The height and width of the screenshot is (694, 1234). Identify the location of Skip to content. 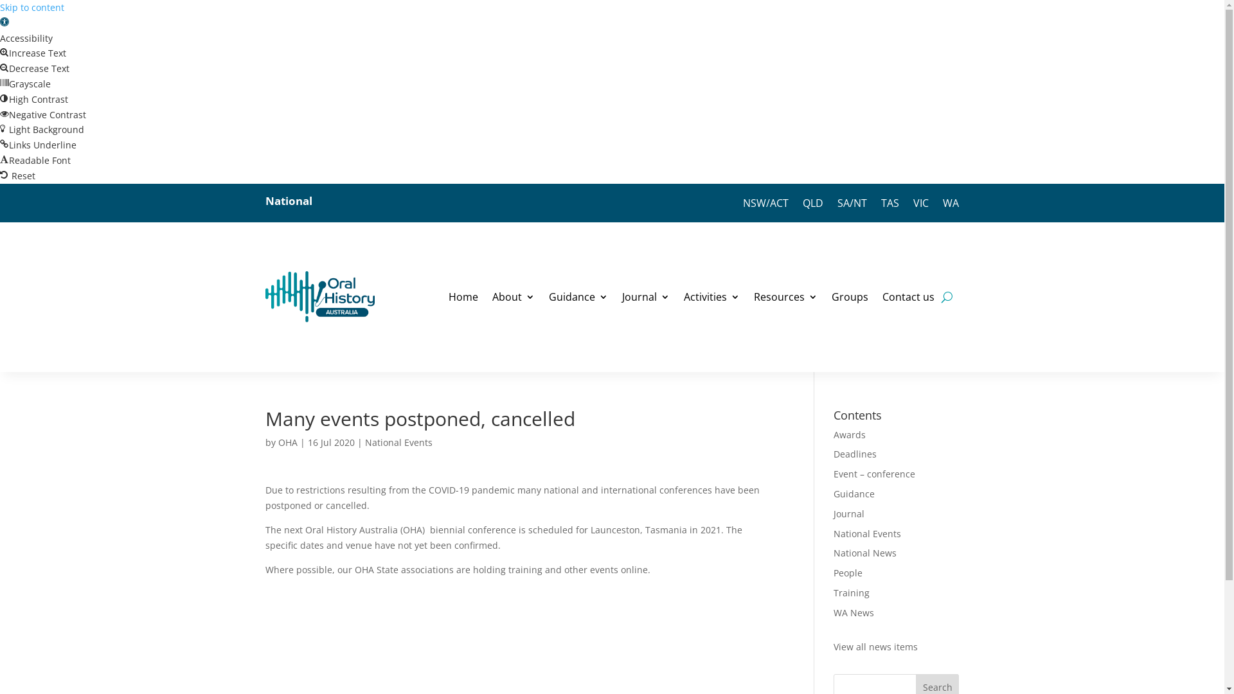
(32, 8).